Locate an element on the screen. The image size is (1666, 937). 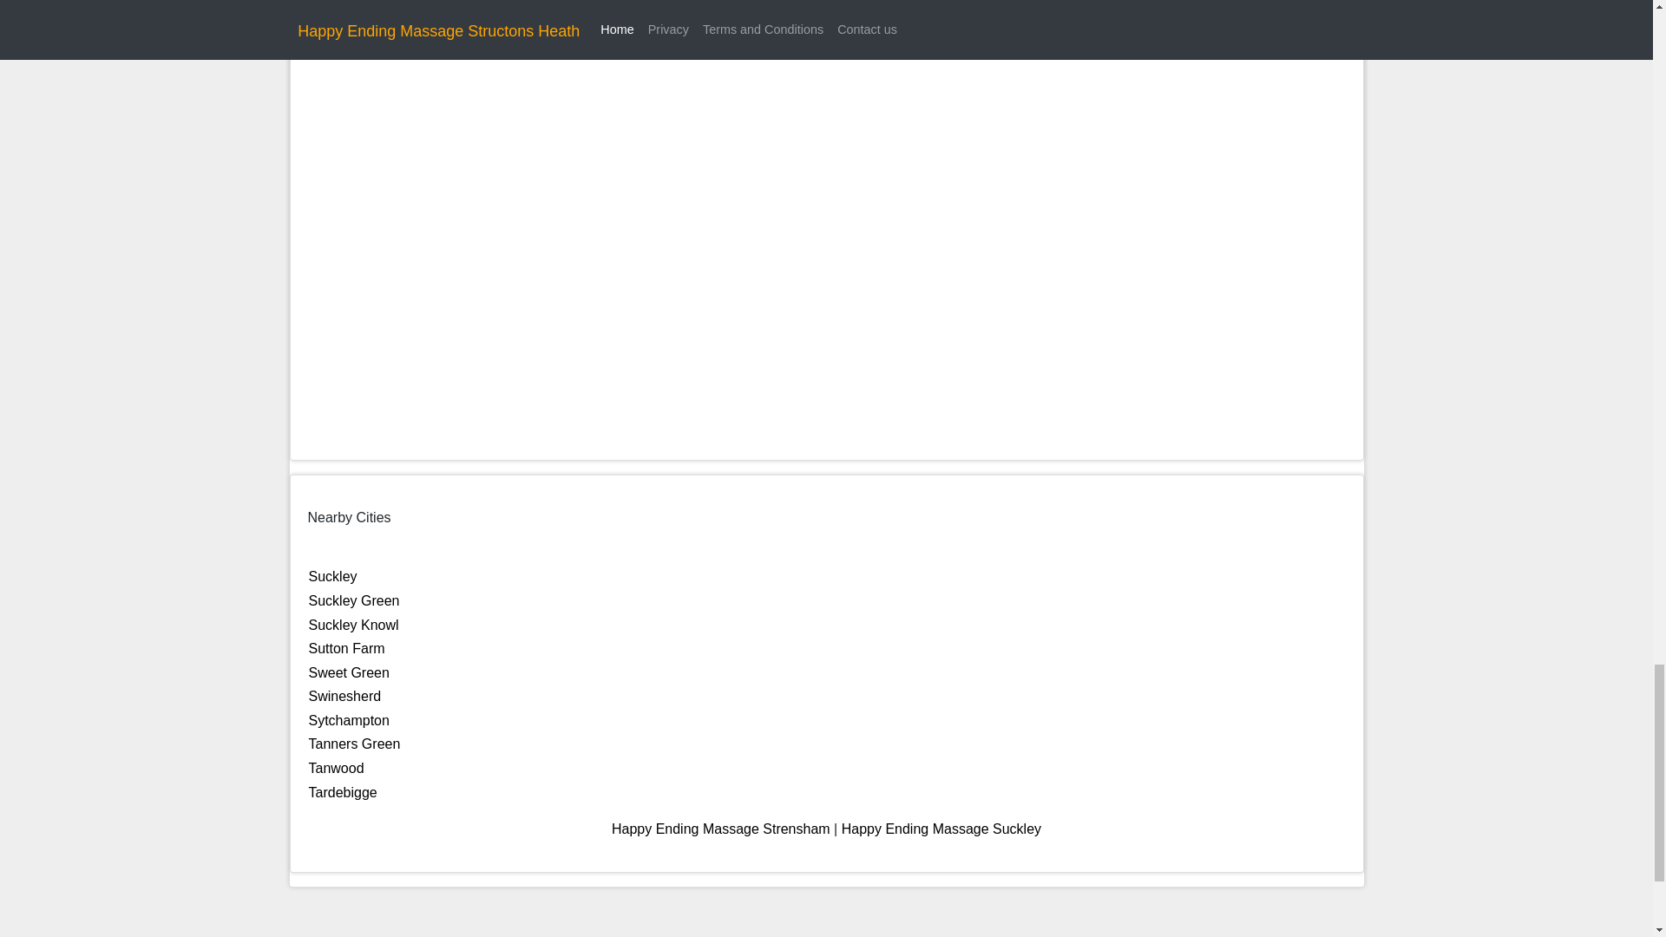
Happy Ending Massage Strensham is located at coordinates (720, 829).